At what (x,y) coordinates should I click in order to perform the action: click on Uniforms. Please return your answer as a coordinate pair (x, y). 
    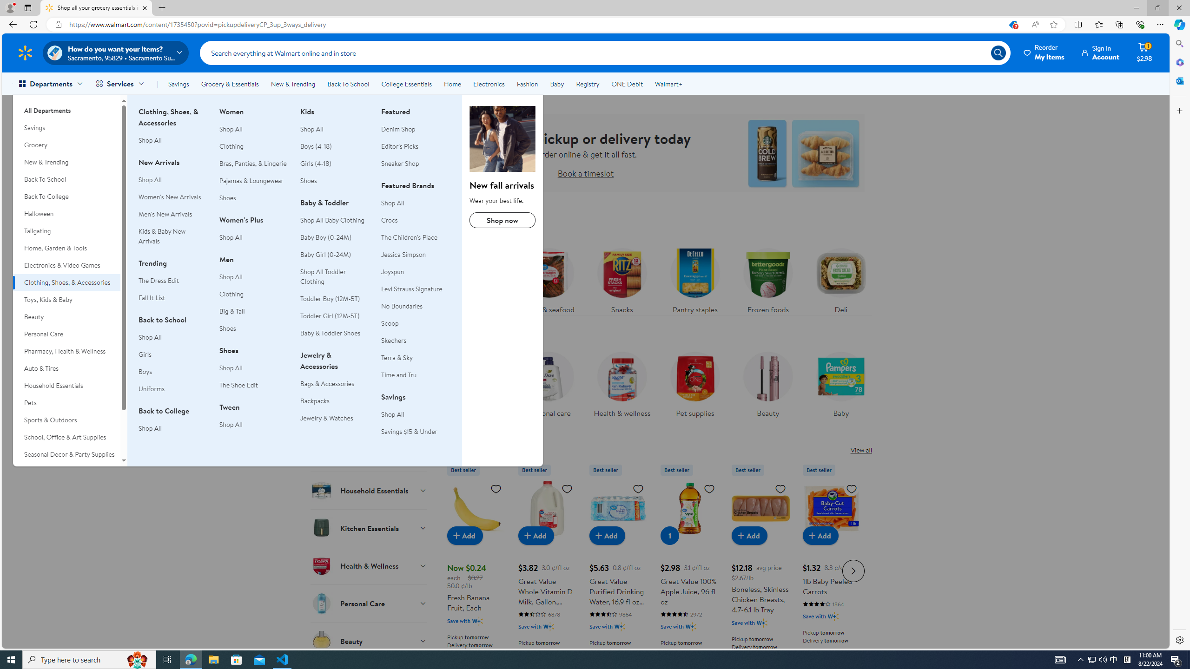
    Looking at the image, I should click on (152, 388).